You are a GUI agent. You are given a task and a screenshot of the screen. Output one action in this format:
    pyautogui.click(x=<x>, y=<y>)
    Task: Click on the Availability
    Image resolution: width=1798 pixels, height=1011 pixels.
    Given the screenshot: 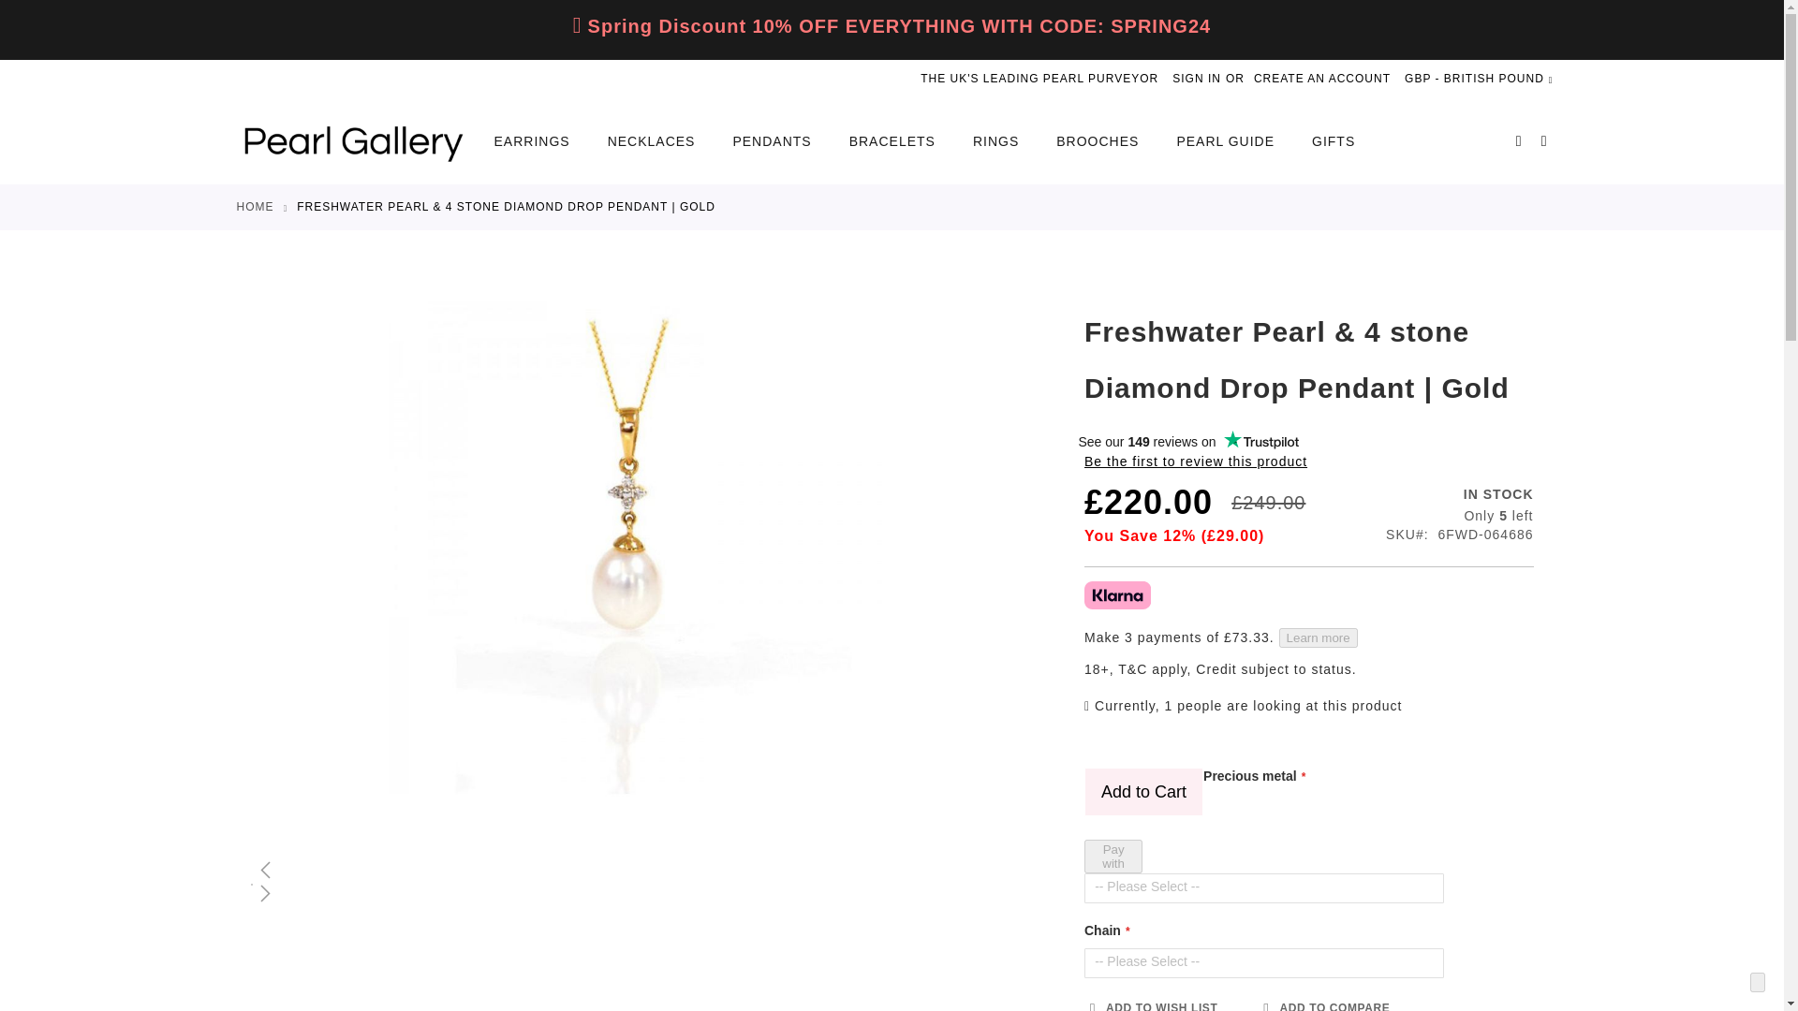 What is the action you would take?
    pyautogui.click(x=1459, y=494)
    